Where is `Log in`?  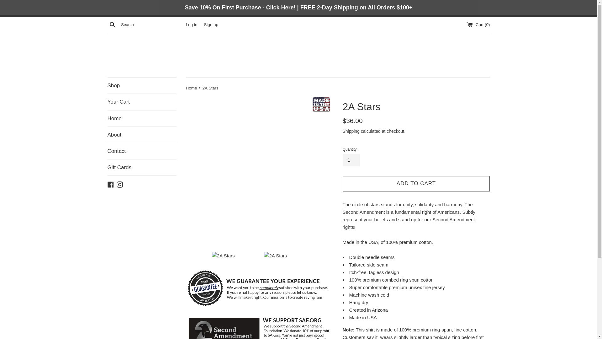 Log in is located at coordinates (191, 24).